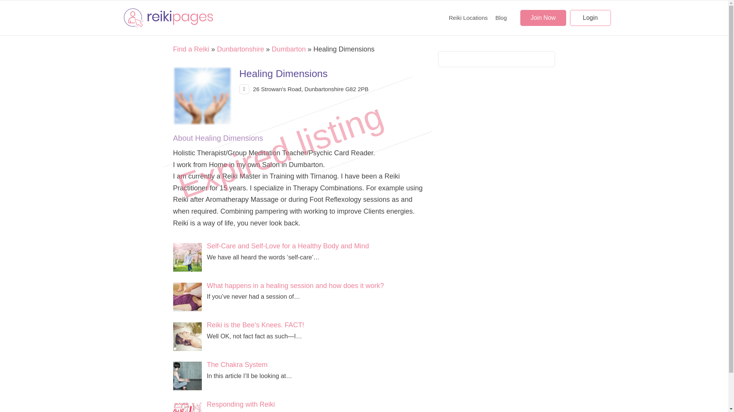 The image size is (734, 412). I want to click on The Chakra System, so click(237, 365).